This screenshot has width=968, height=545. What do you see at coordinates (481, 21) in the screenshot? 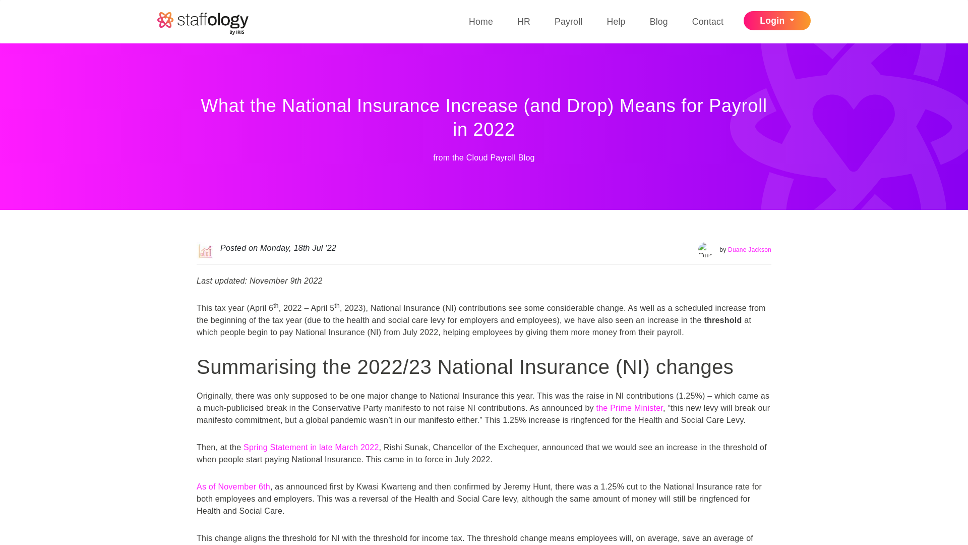
I see `Home` at bounding box center [481, 21].